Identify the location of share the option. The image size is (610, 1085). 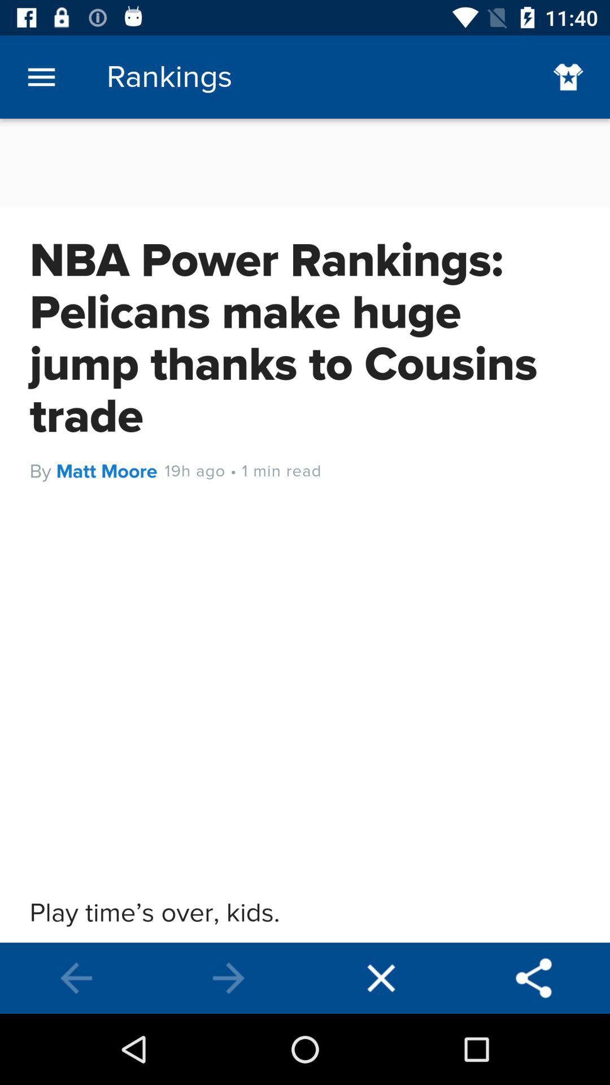
(534, 978).